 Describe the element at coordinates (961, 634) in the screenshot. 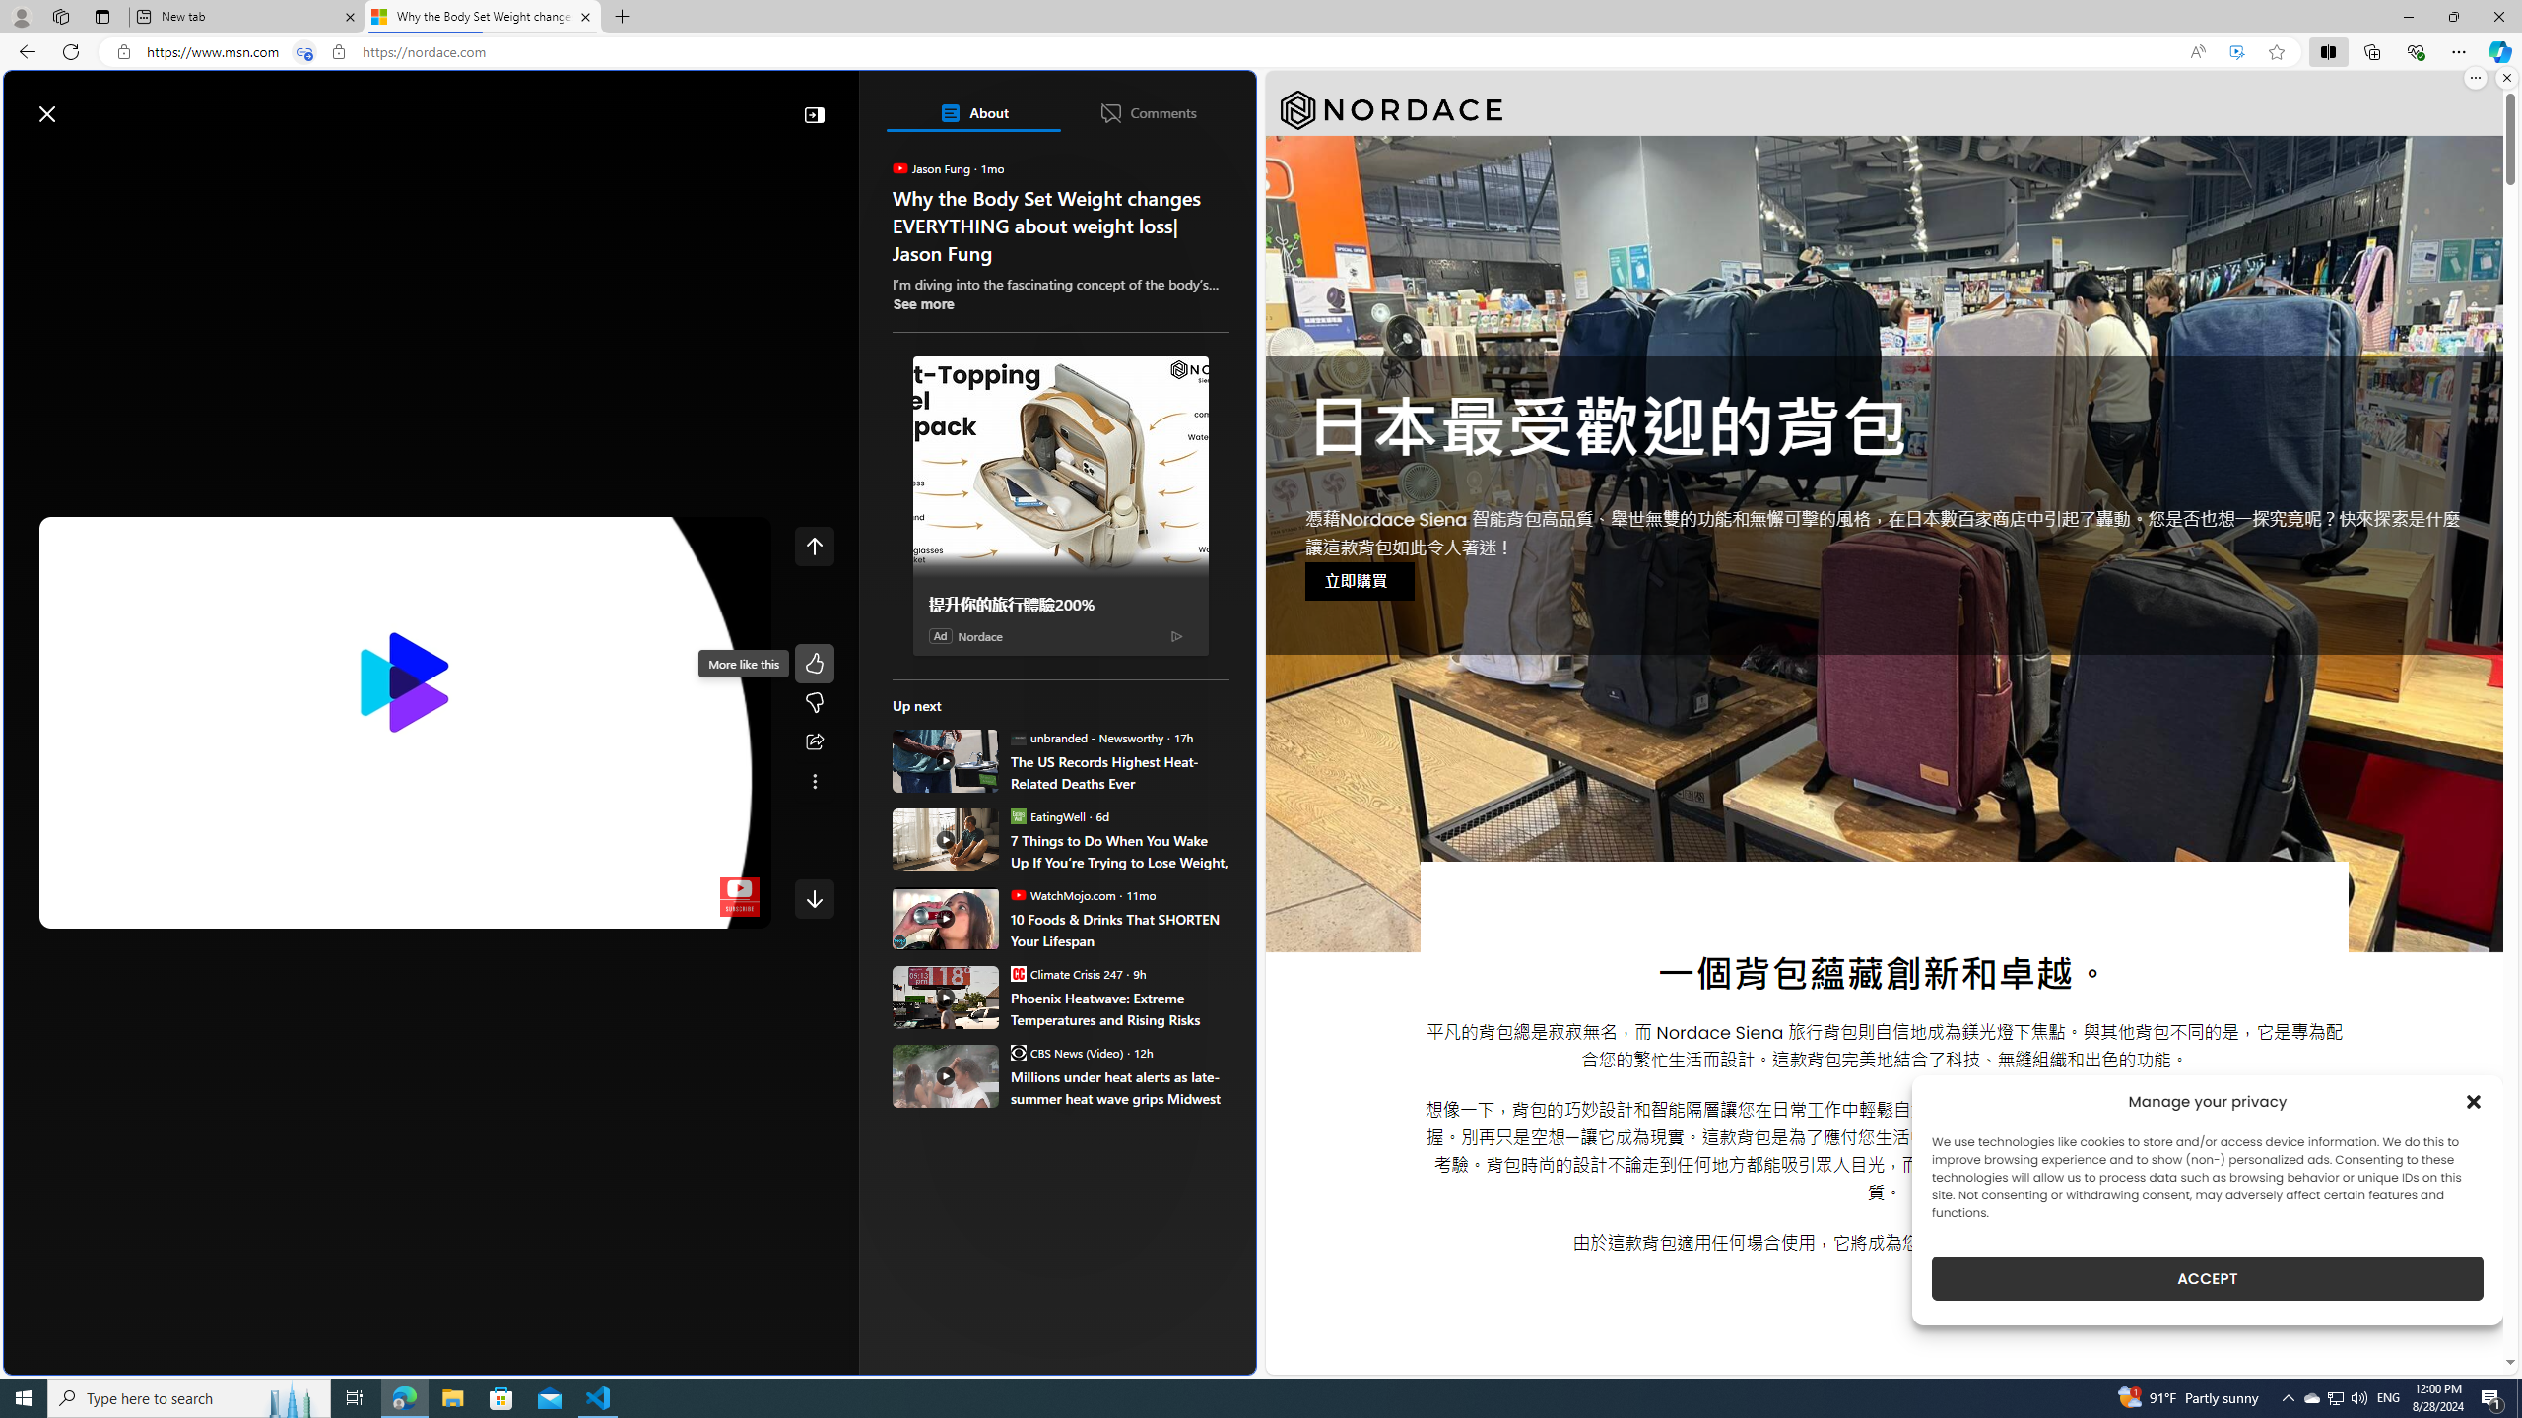

I see `The Associated Press` at that location.